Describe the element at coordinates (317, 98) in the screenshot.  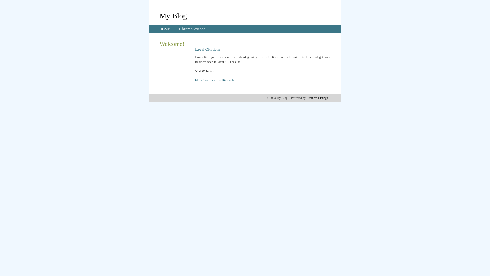
I see `Business Listings` at that location.